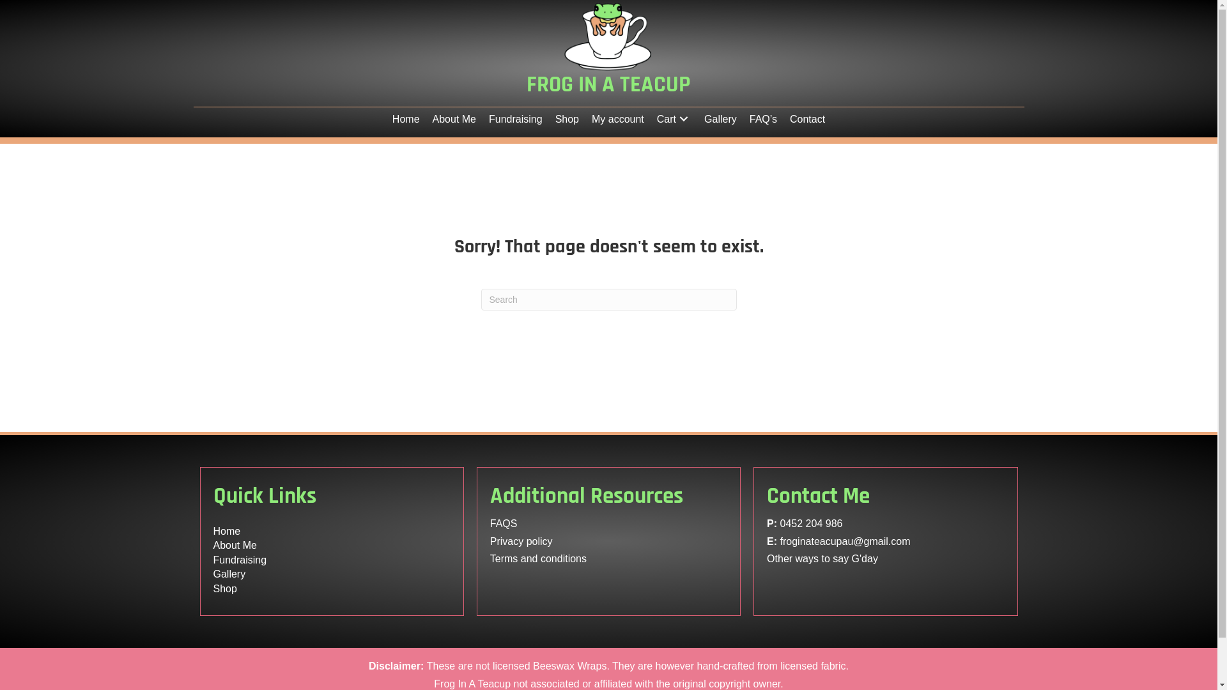 Image resolution: width=1227 pixels, height=690 pixels. Describe the element at coordinates (617, 119) in the screenshot. I see `My account` at that location.